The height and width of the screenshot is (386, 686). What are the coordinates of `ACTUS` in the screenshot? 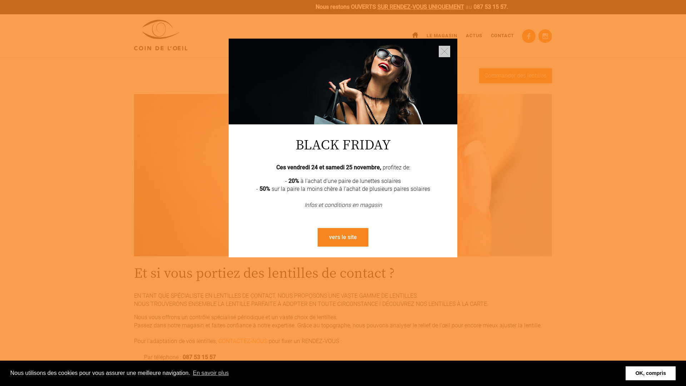 It's located at (474, 36).